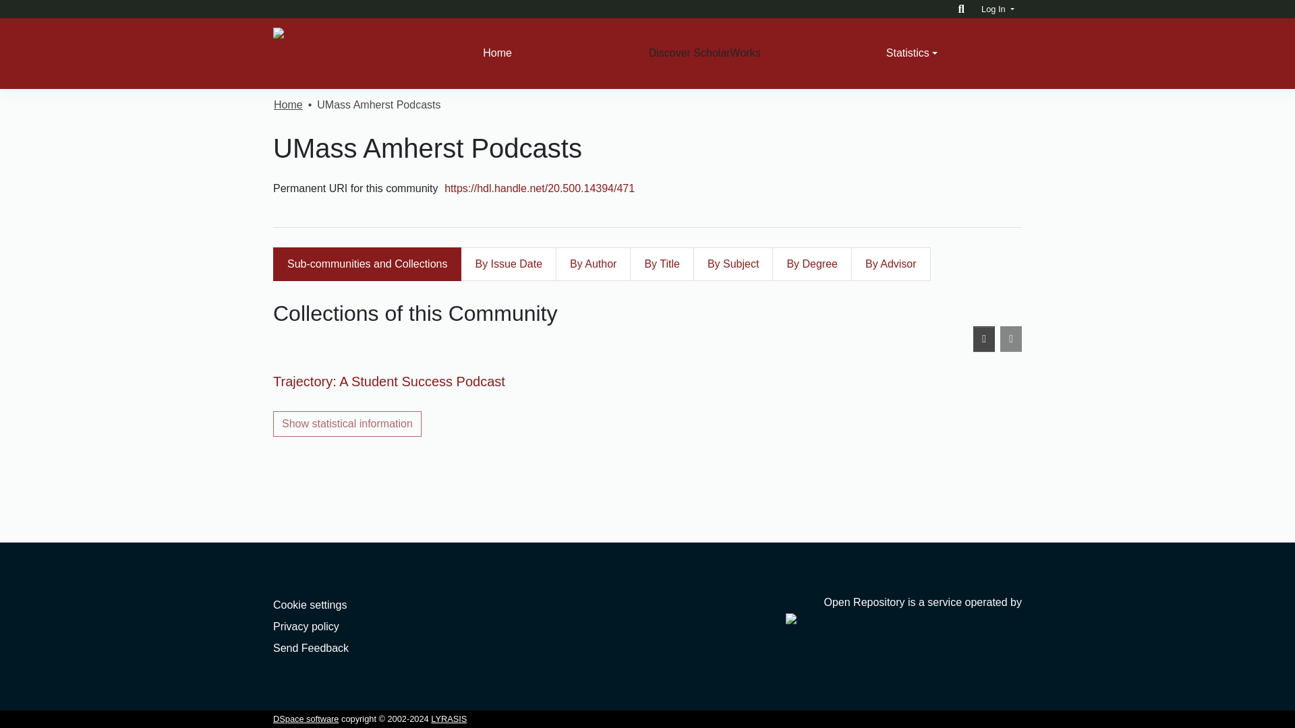  What do you see at coordinates (661, 264) in the screenshot?
I see `By Title` at bounding box center [661, 264].